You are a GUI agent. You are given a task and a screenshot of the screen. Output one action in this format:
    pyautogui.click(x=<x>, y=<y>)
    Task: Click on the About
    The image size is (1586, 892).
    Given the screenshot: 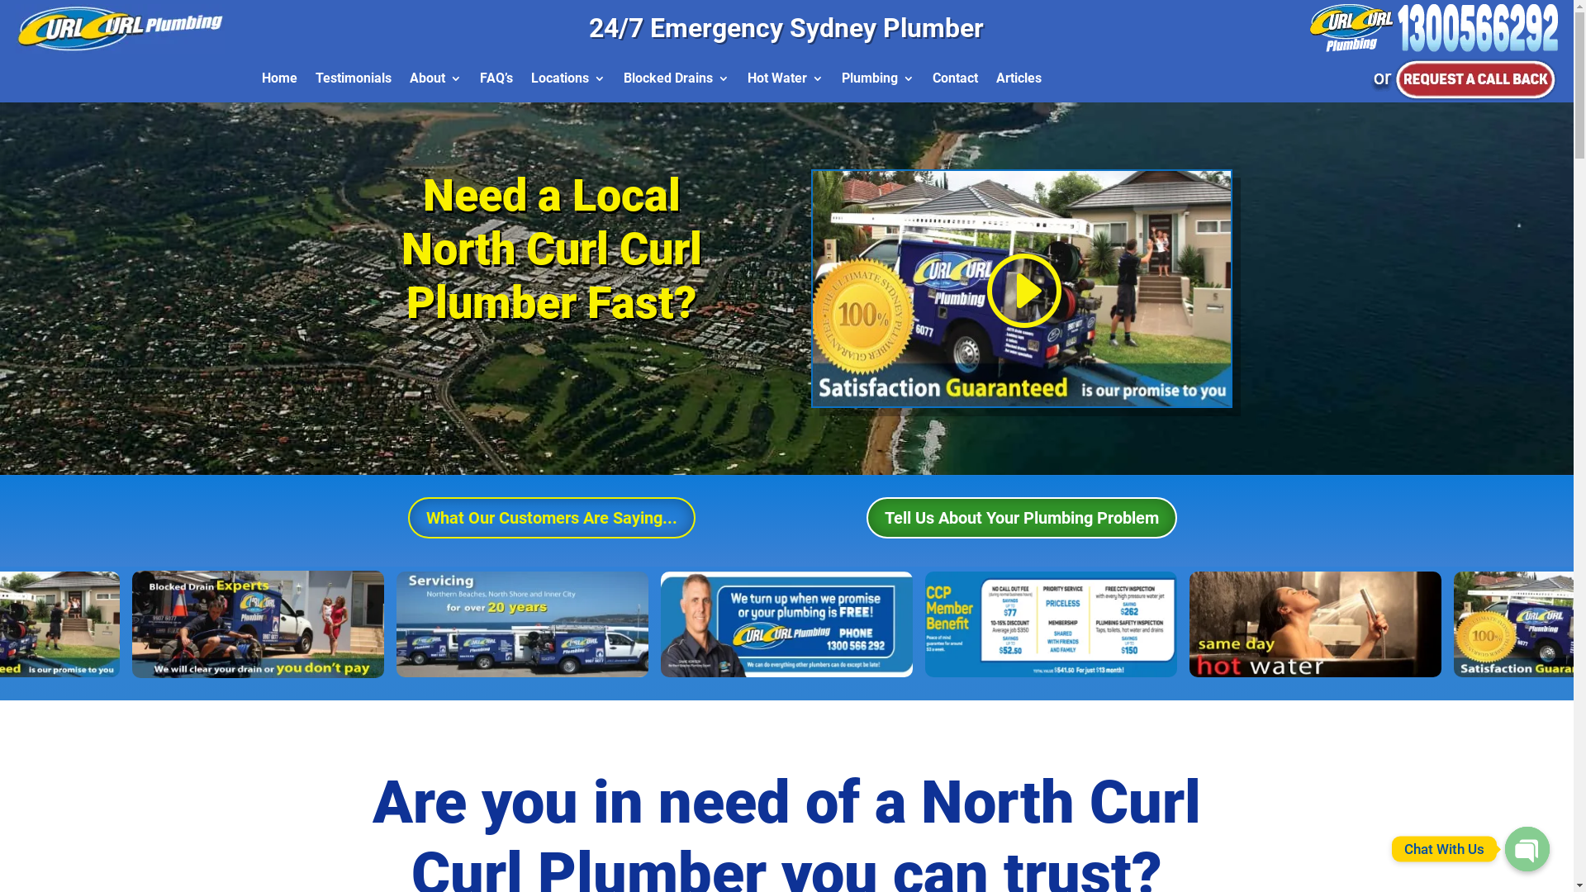 What is the action you would take?
    pyautogui.click(x=436, y=82)
    